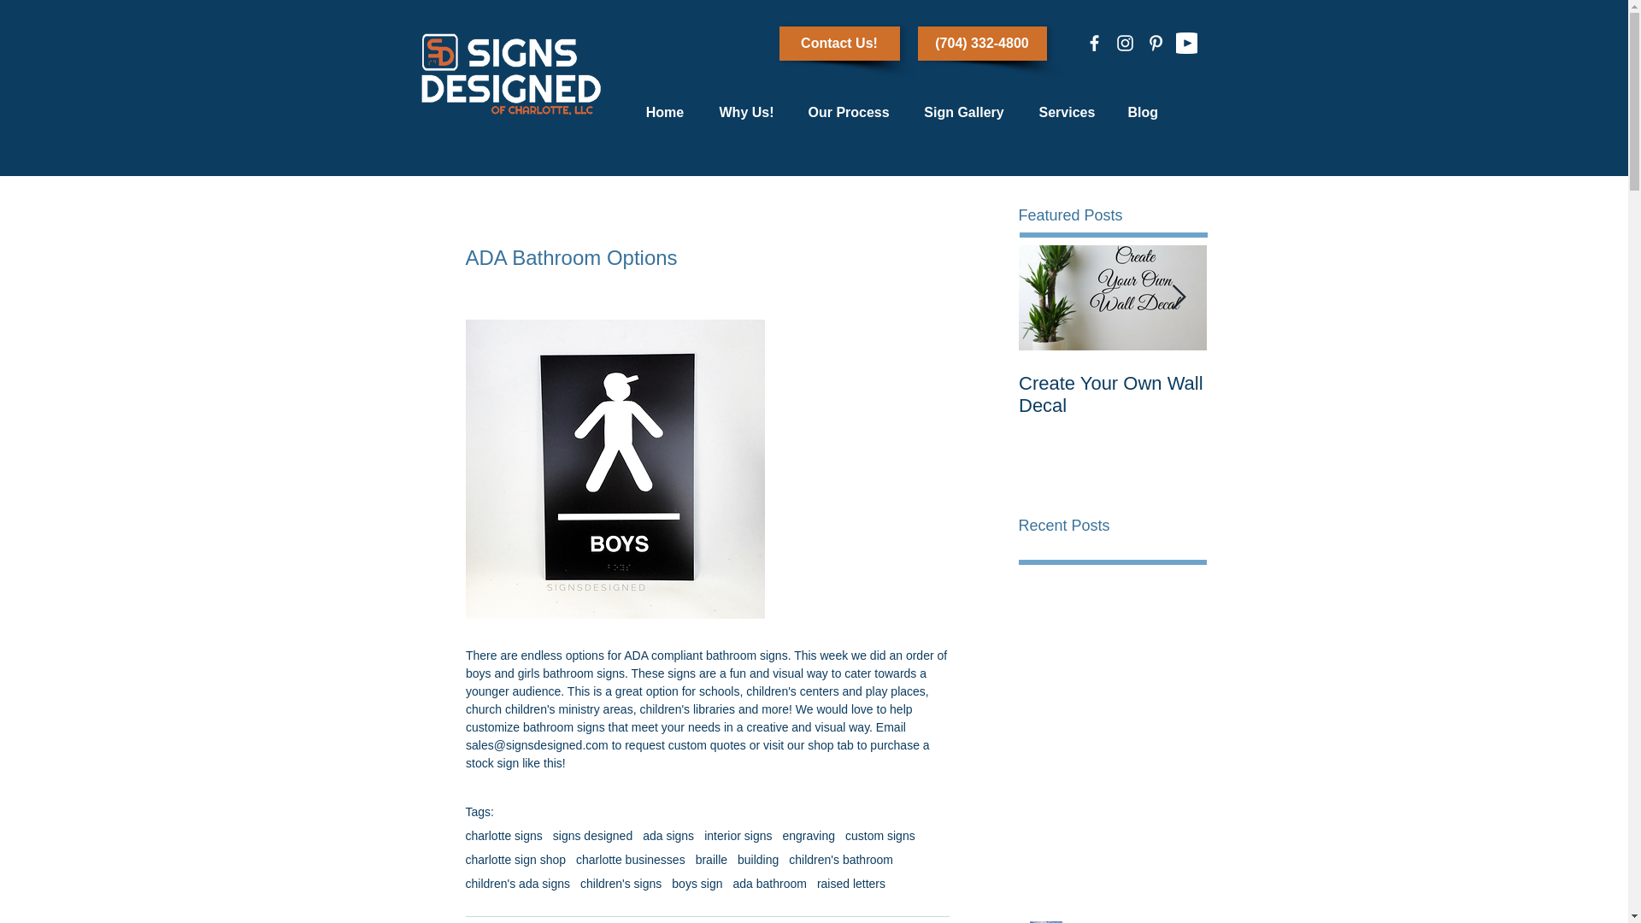  What do you see at coordinates (962, 113) in the screenshot?
I see `Sign Gallery` at bounding box center [962, 113].